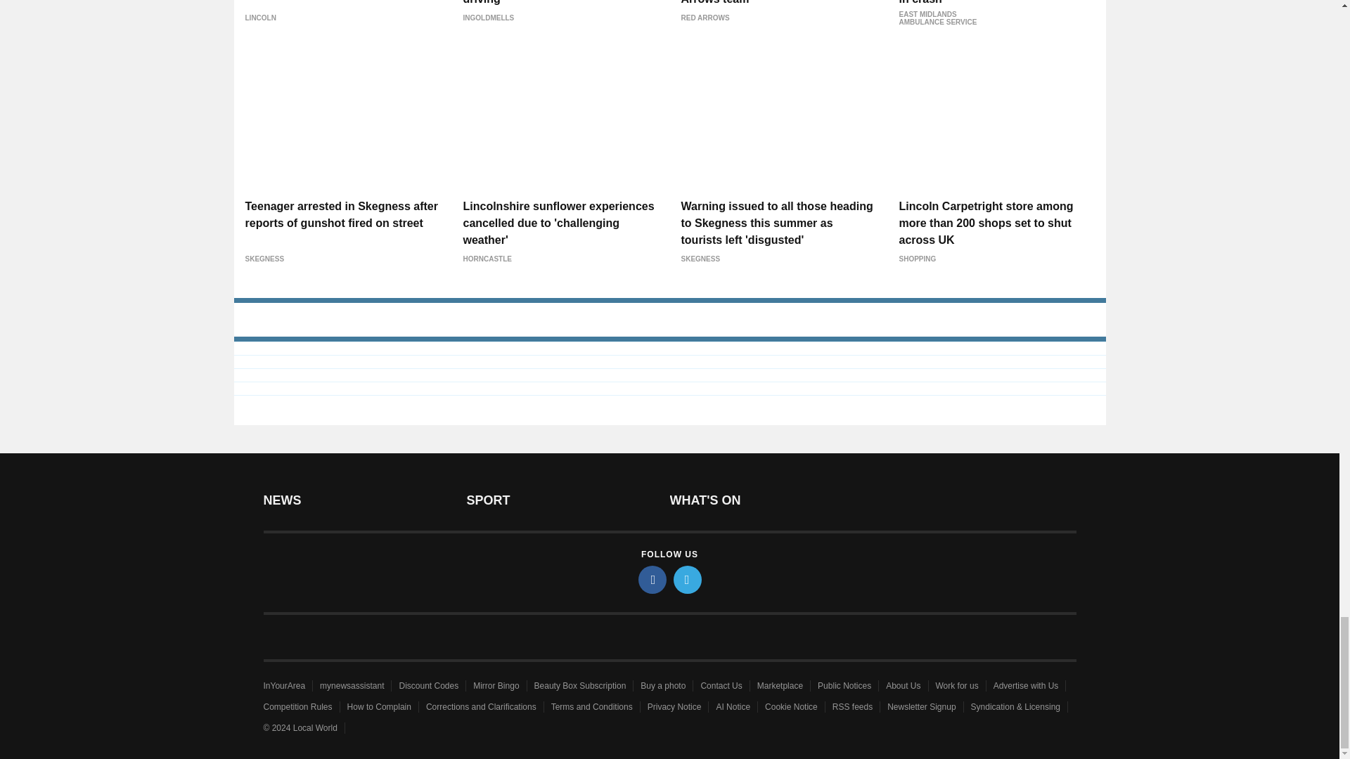 This screenshot has height=759, width=1350. What do you see at coordinates (652, 579) in the screenshot?
I see `facebook` at bounding box center [652, 579].